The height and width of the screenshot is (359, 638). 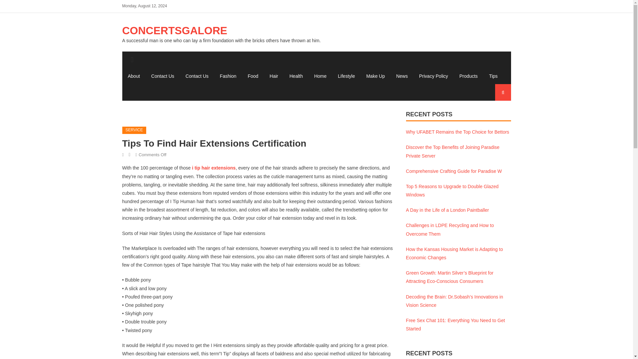 I want to click on CONCERTSGALORE, so click(x=175, y=31).